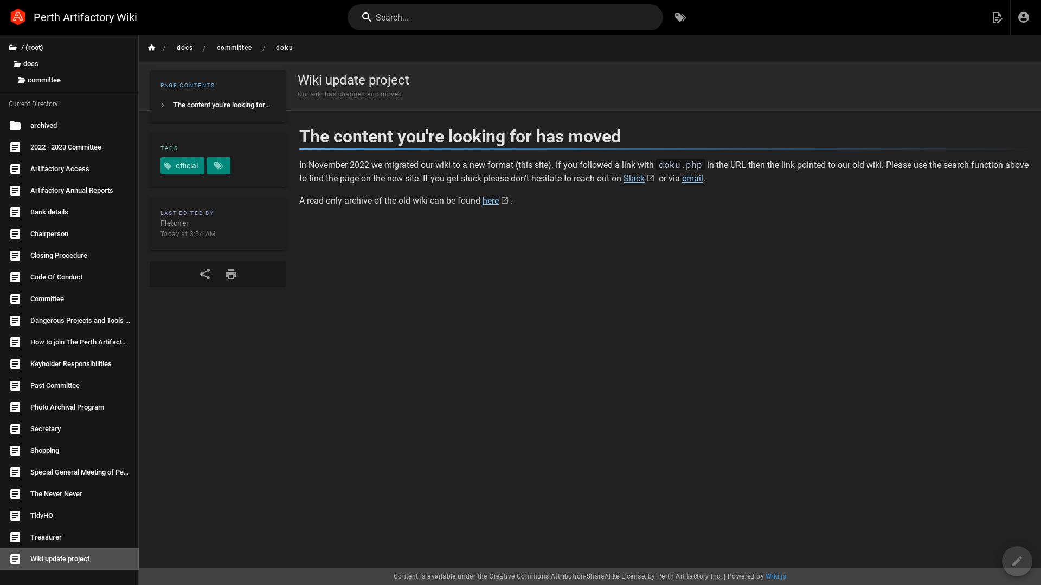  I want to click on email, so click(693, 179).